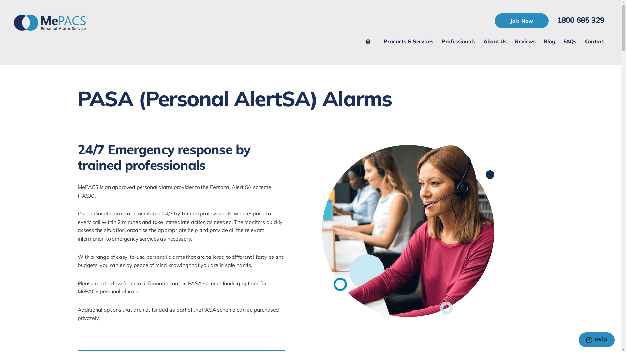 The width and height of the screenshot is (626, 352). I want to click on Blog, so click(549, 41).